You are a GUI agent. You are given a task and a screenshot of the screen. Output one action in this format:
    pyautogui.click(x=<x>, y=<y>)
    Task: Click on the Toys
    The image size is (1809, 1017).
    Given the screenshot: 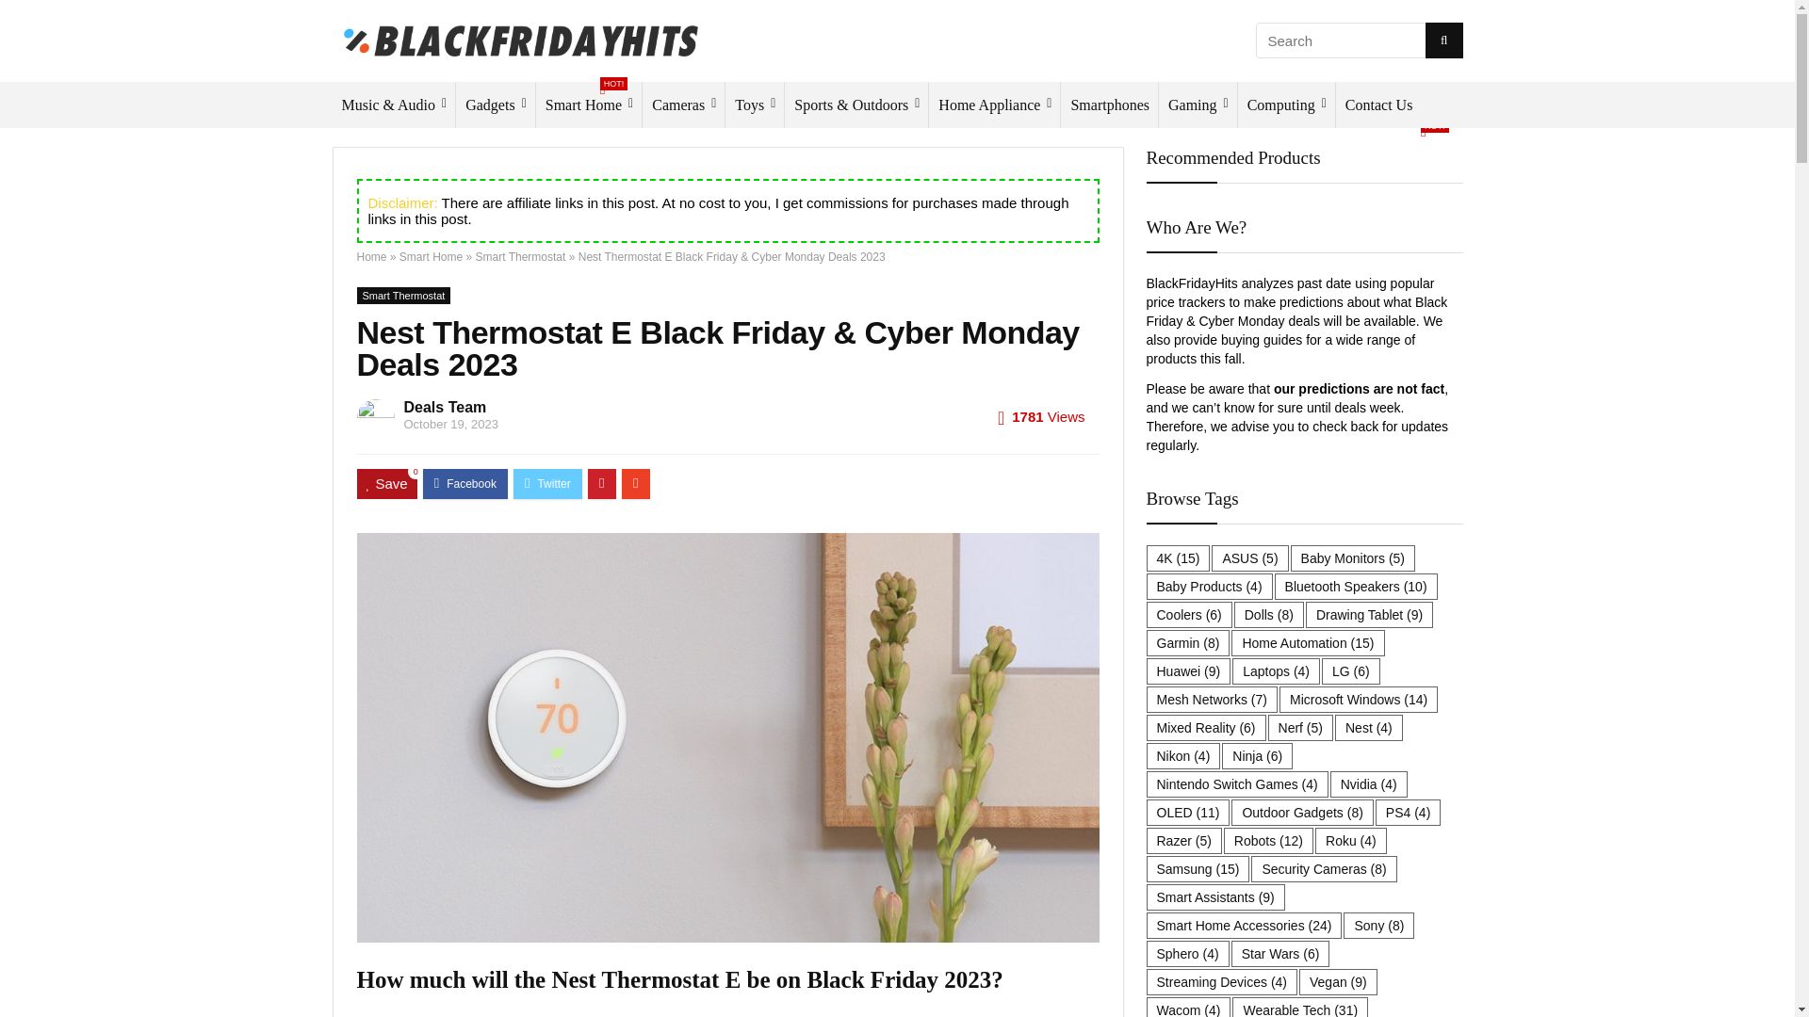 What is the action you would take?
    pyautogui.click(x=754, y=105)
    